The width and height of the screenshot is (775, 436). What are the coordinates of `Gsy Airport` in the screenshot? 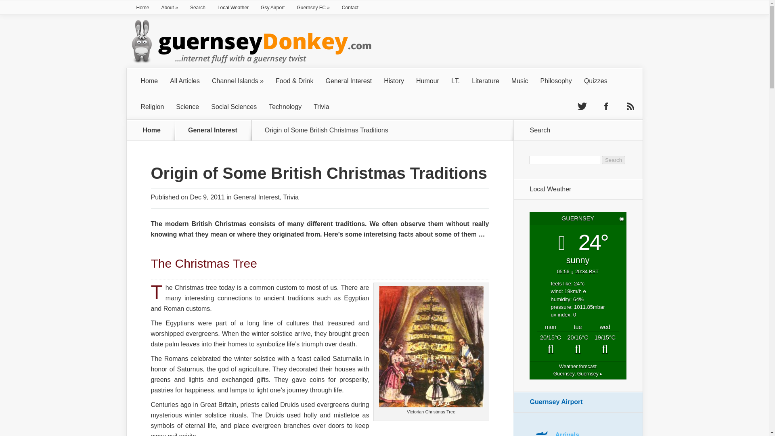 It's located at (273, 7).